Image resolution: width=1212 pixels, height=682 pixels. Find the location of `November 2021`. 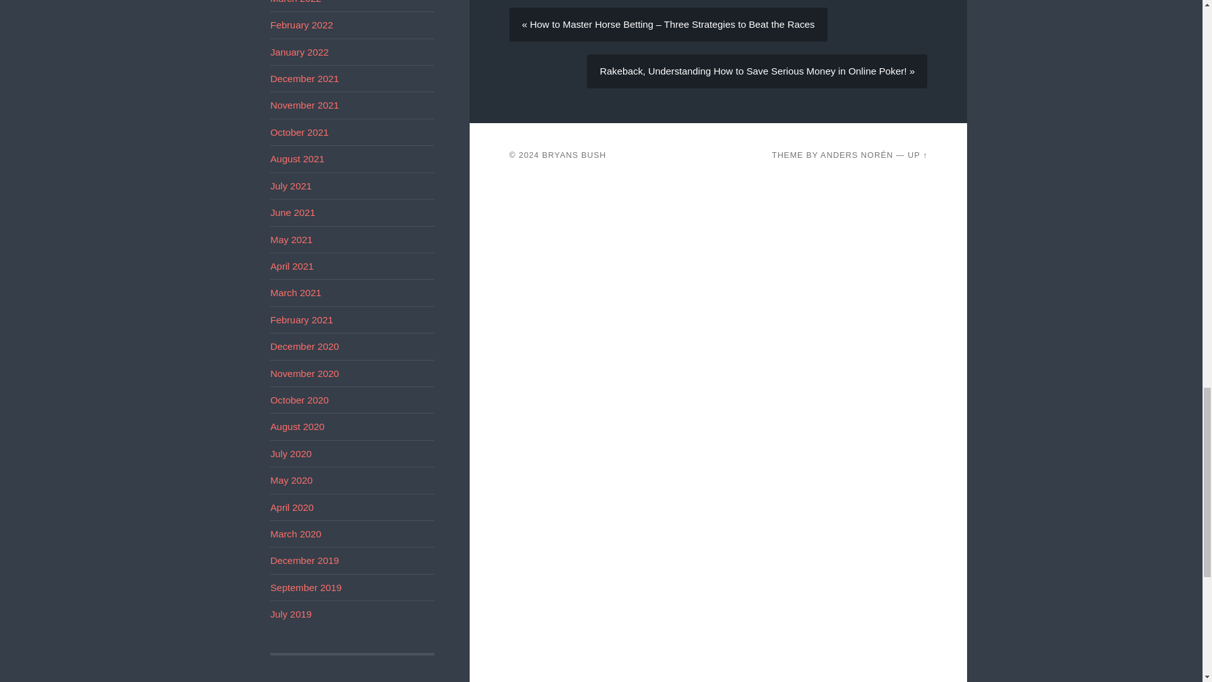

November 2021 is located at coordinates (304, 105).